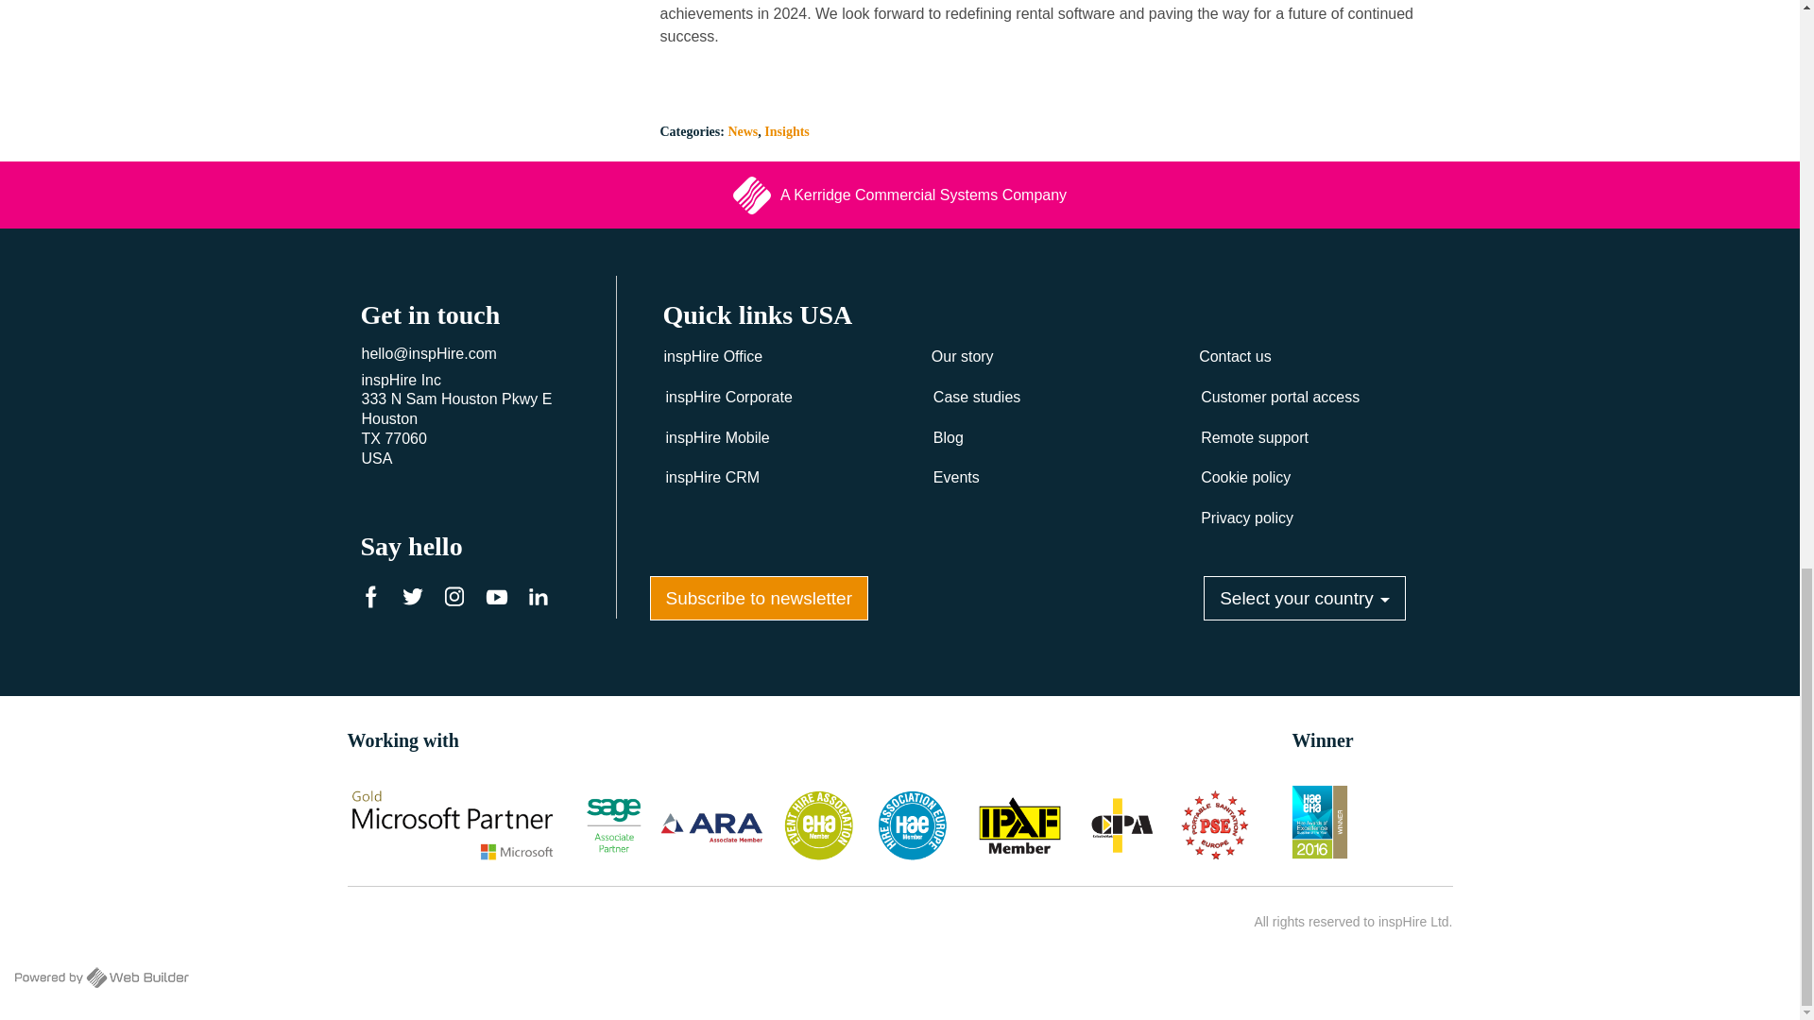 This screenshot has width=1814, height=1020. Describe the element at coordinates (542, 600) in the screenshot. I see `Follow Us on Linkedin` at that location.